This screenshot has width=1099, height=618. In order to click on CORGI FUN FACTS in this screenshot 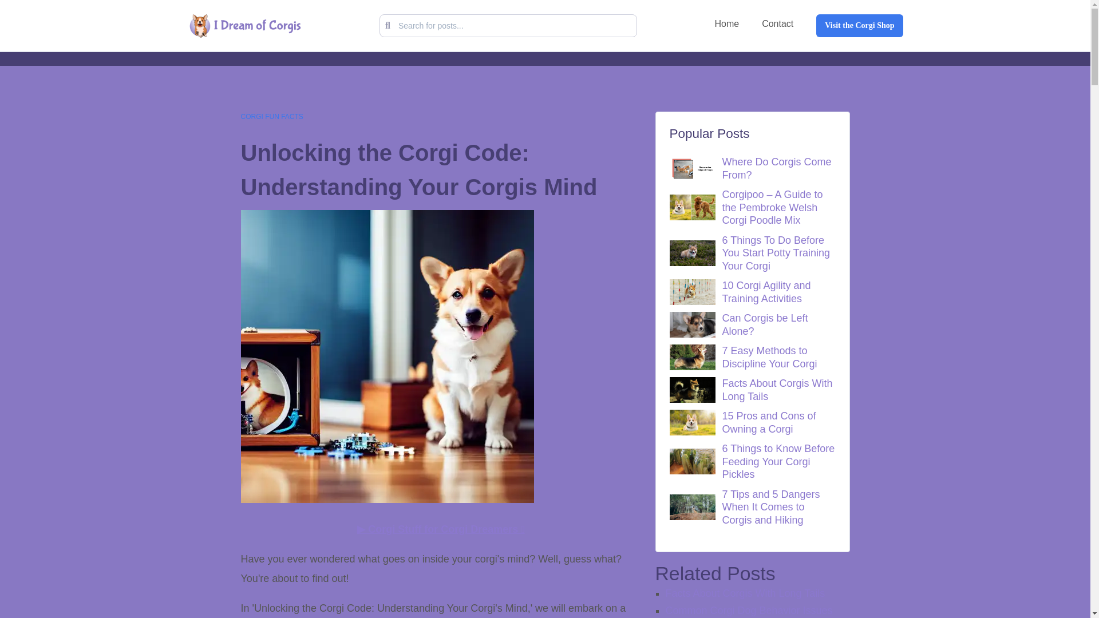, I will do `click(271, 117)`.